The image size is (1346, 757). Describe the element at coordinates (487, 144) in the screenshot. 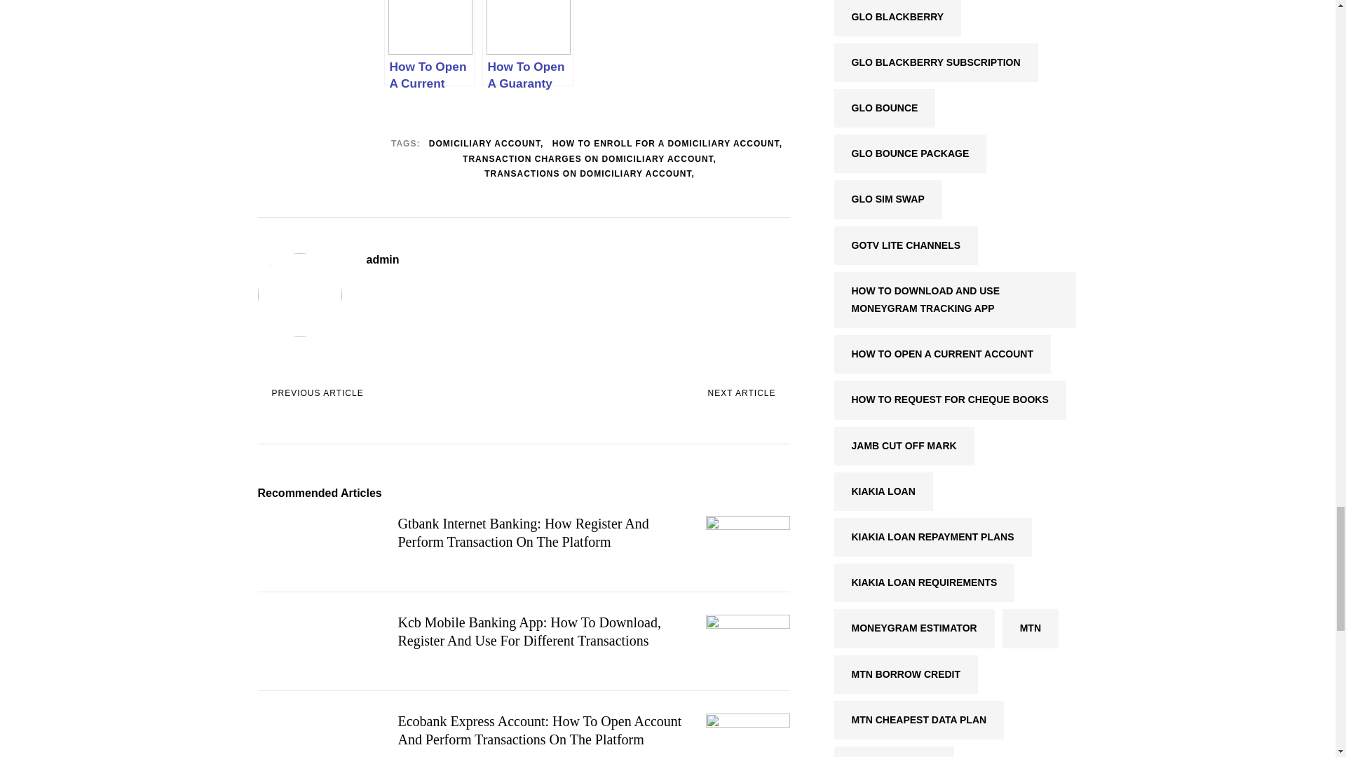

I see `DOMICILIARY ACCOUNT` at that location.